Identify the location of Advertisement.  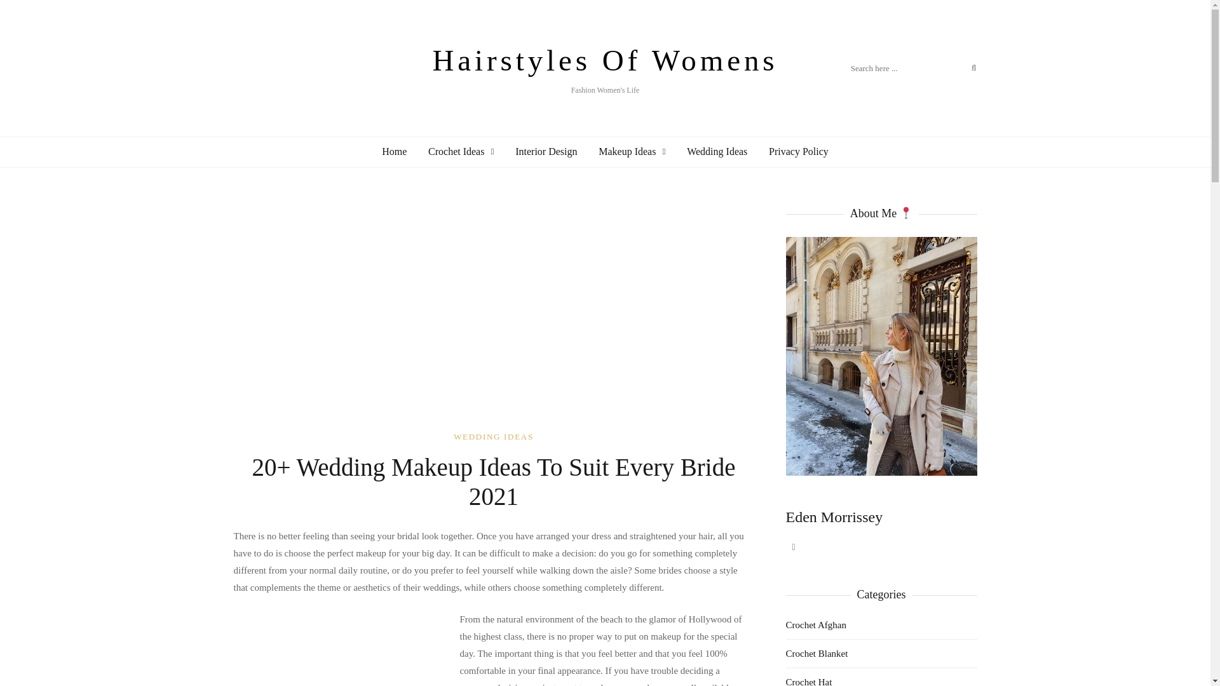
(605, 67).